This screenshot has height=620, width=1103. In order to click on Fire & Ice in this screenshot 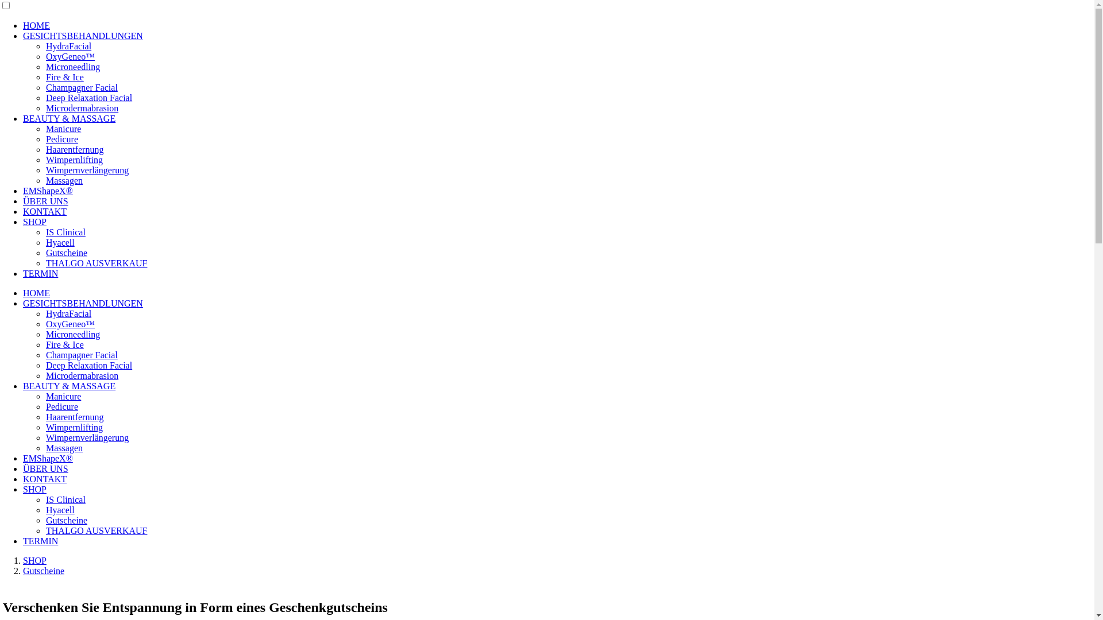, I will do `click(65, 344)`.